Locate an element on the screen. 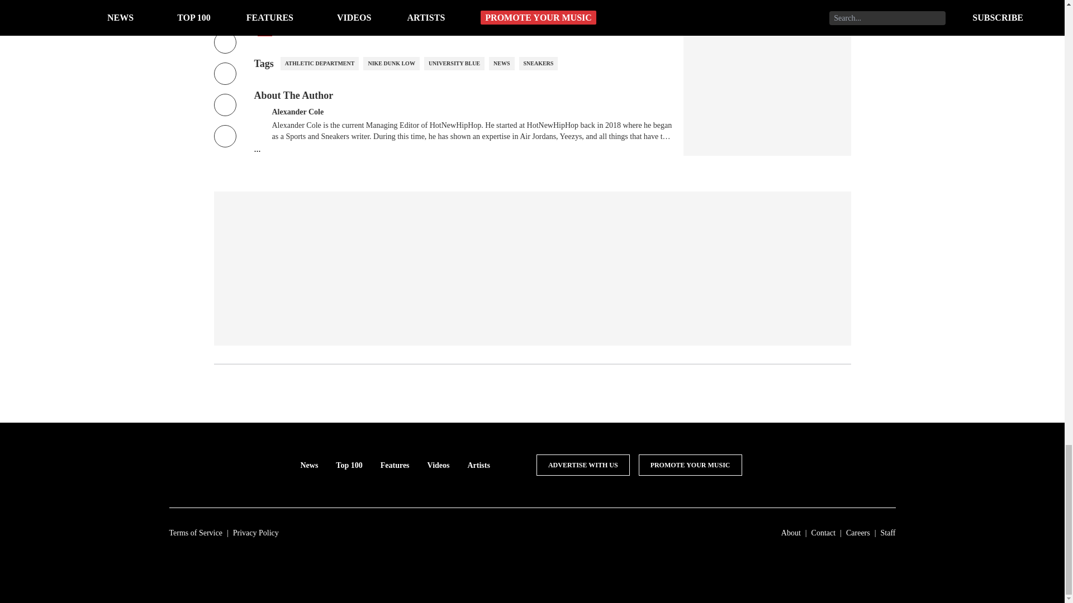  SNEAKERS is located at coordinates (538, 64).